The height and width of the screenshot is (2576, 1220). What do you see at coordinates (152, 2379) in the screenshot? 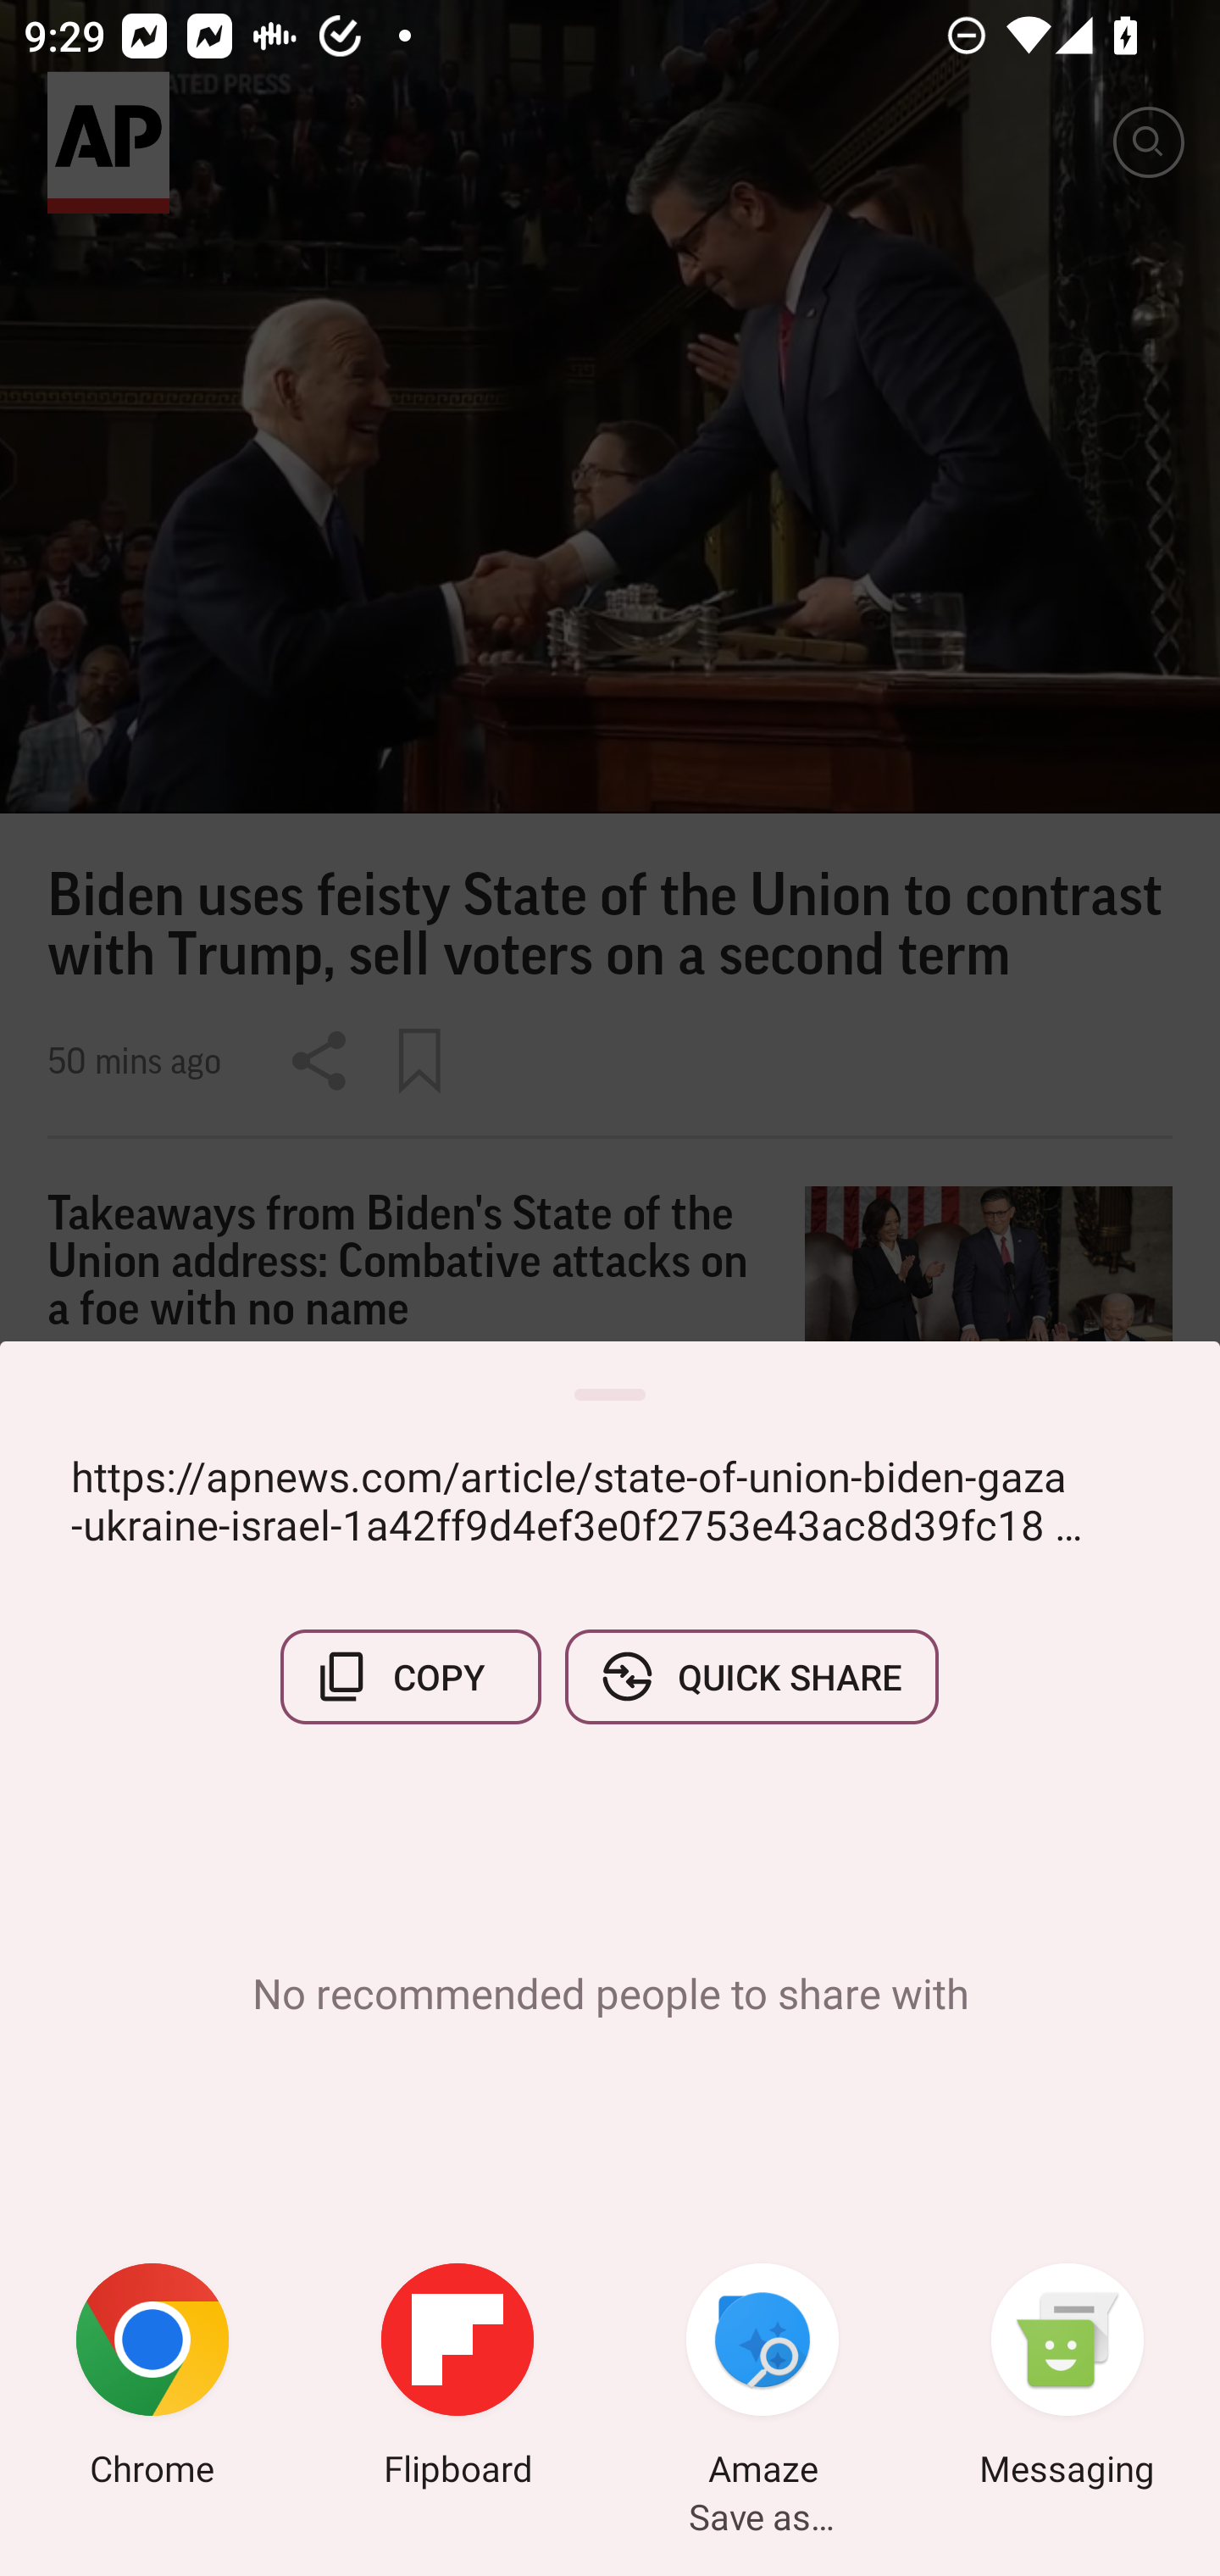
I see `Chrome` at bounding box center [152, 2379].